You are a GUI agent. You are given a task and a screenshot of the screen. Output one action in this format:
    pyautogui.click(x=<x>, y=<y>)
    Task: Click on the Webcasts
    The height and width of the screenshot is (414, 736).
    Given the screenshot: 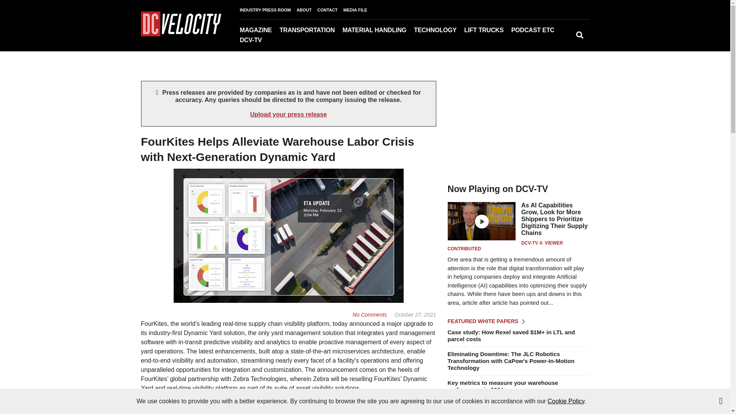 What is the action you would take?
    pyautogui.click(x=553, y=41)
    